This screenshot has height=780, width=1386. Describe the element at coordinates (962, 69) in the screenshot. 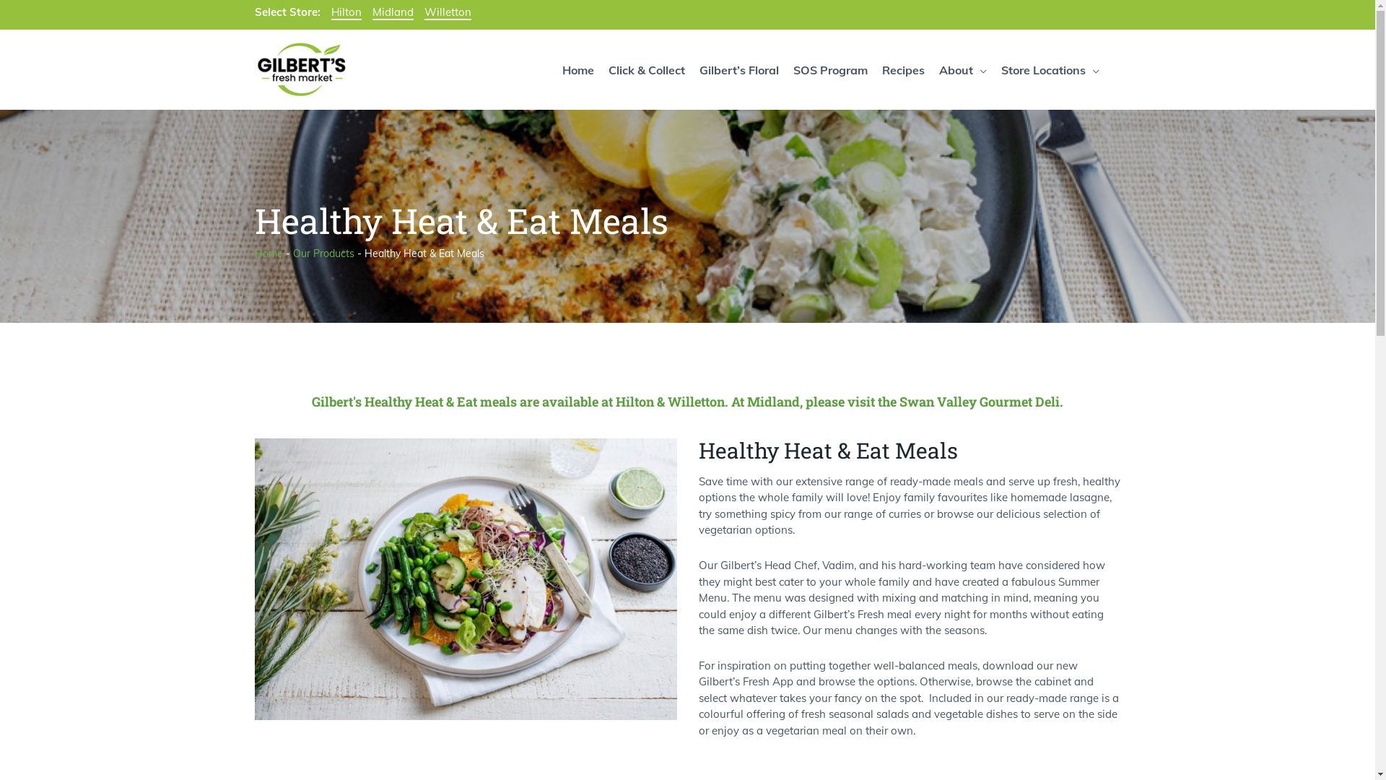

I see `About` at that location.